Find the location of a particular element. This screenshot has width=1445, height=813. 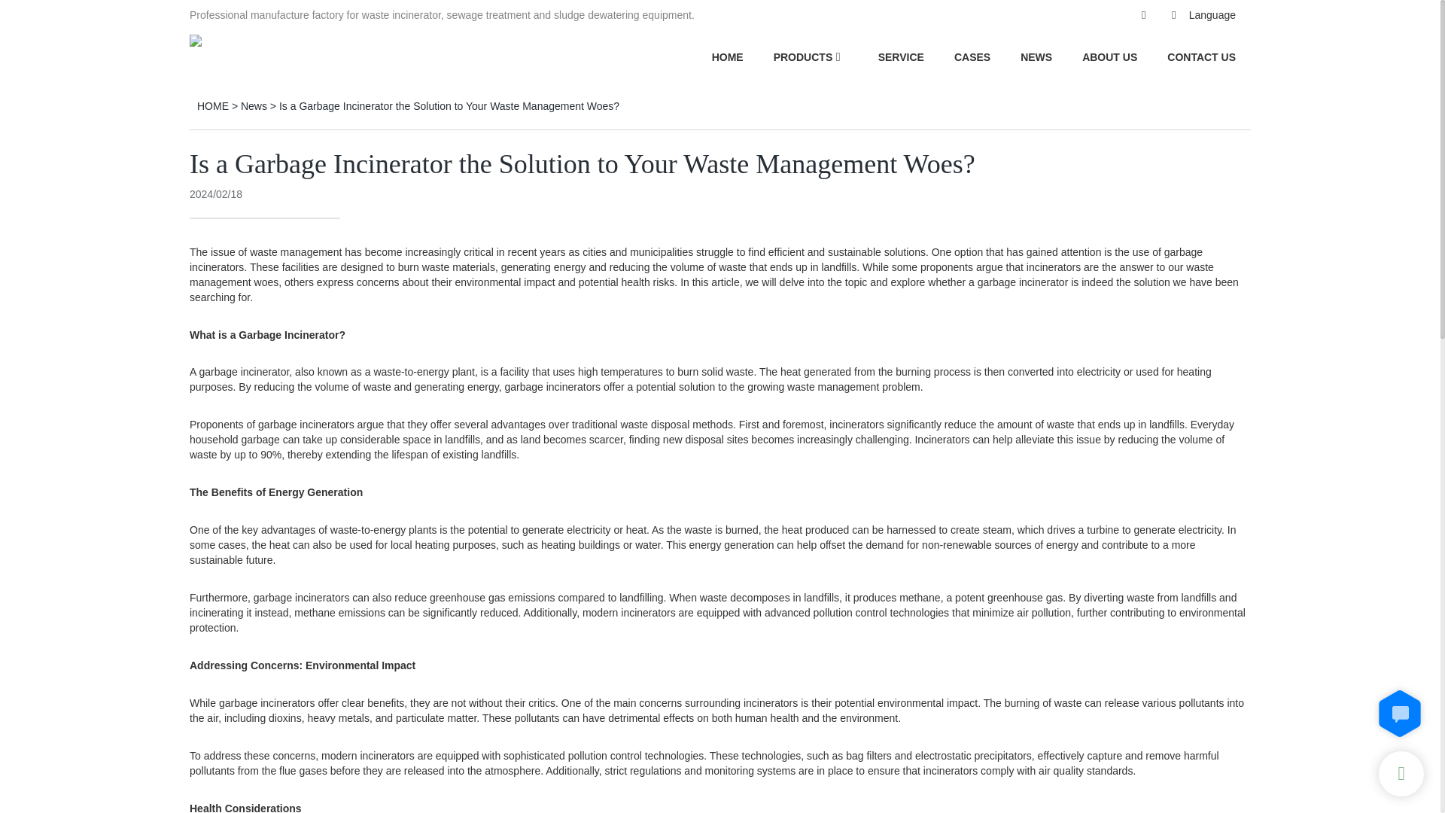

SERVICE is located at coordinates (902, 56).